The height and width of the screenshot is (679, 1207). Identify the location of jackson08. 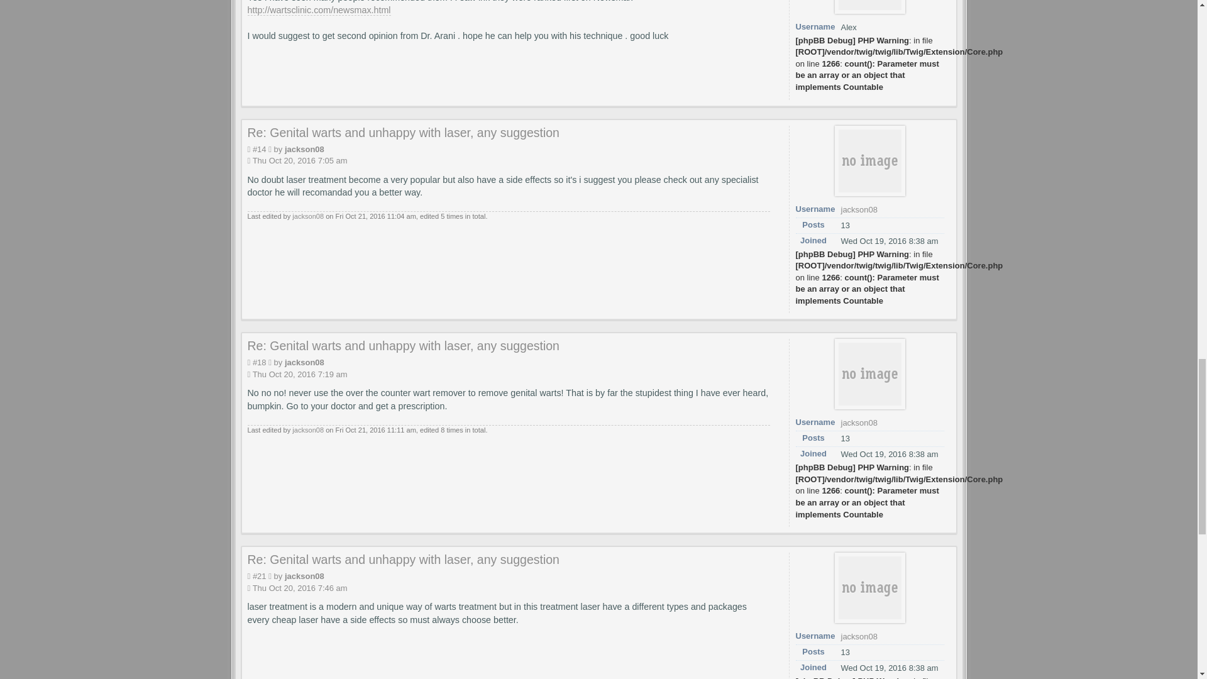
(304, 150).